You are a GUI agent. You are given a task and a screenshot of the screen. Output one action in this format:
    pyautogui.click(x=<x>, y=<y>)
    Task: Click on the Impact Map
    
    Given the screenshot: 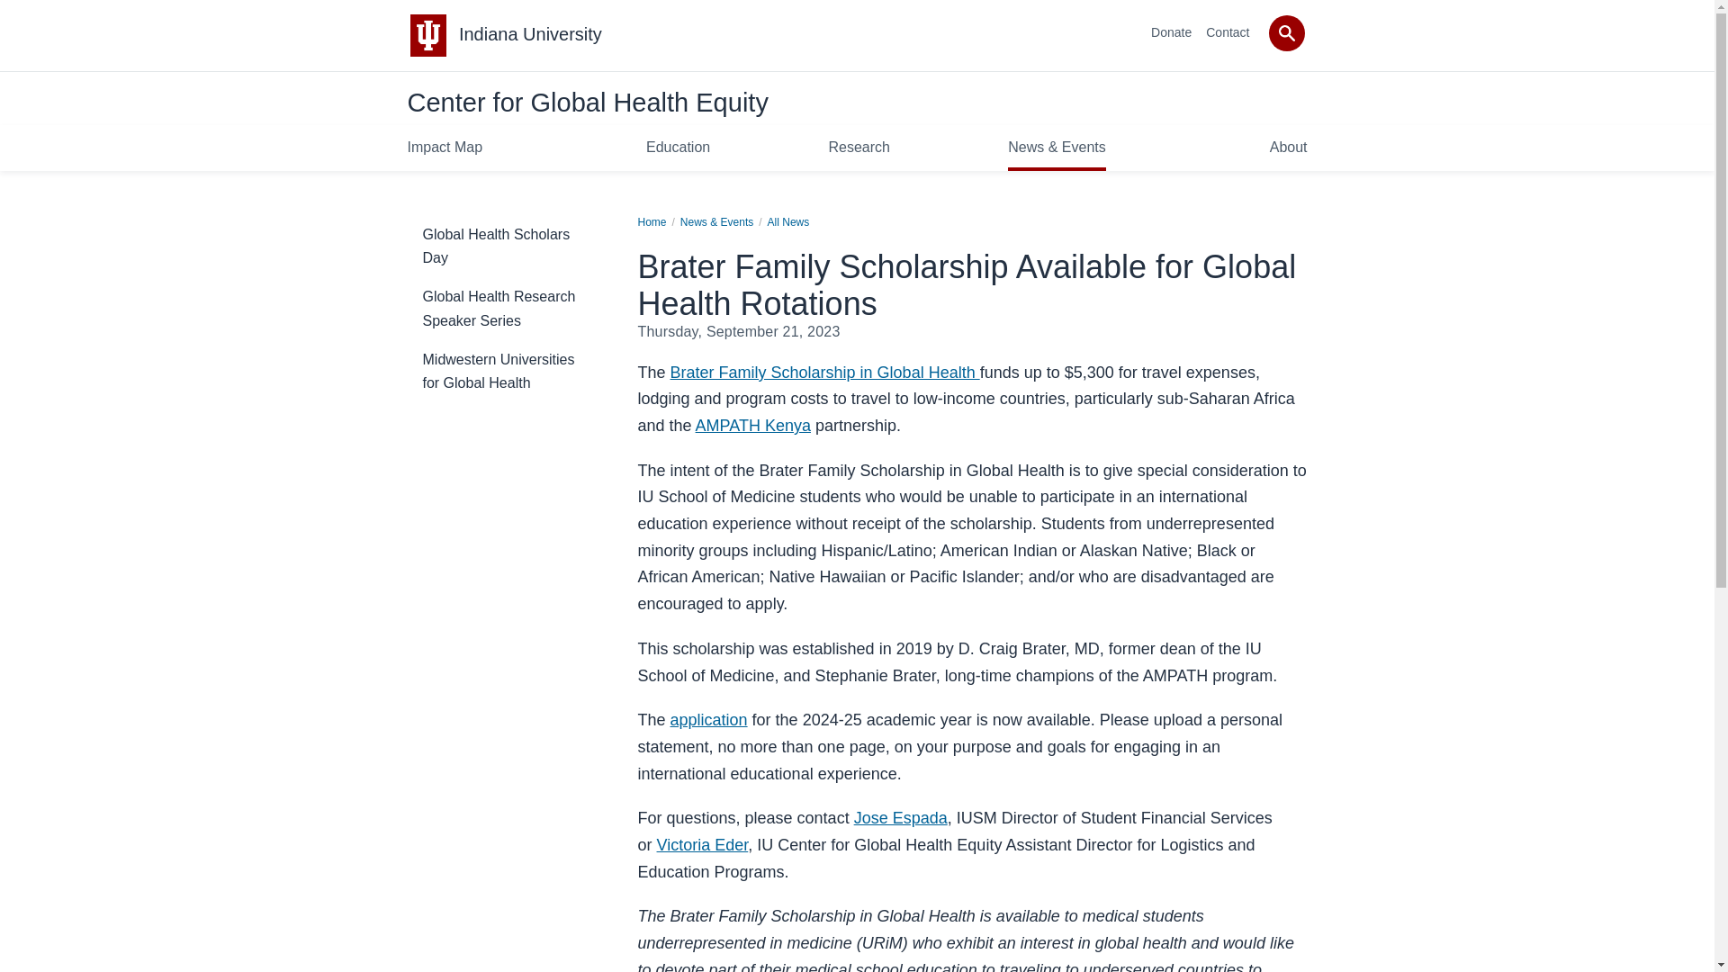 What is the action you would take?
    pyautogui.click(x=444, y=148)
    